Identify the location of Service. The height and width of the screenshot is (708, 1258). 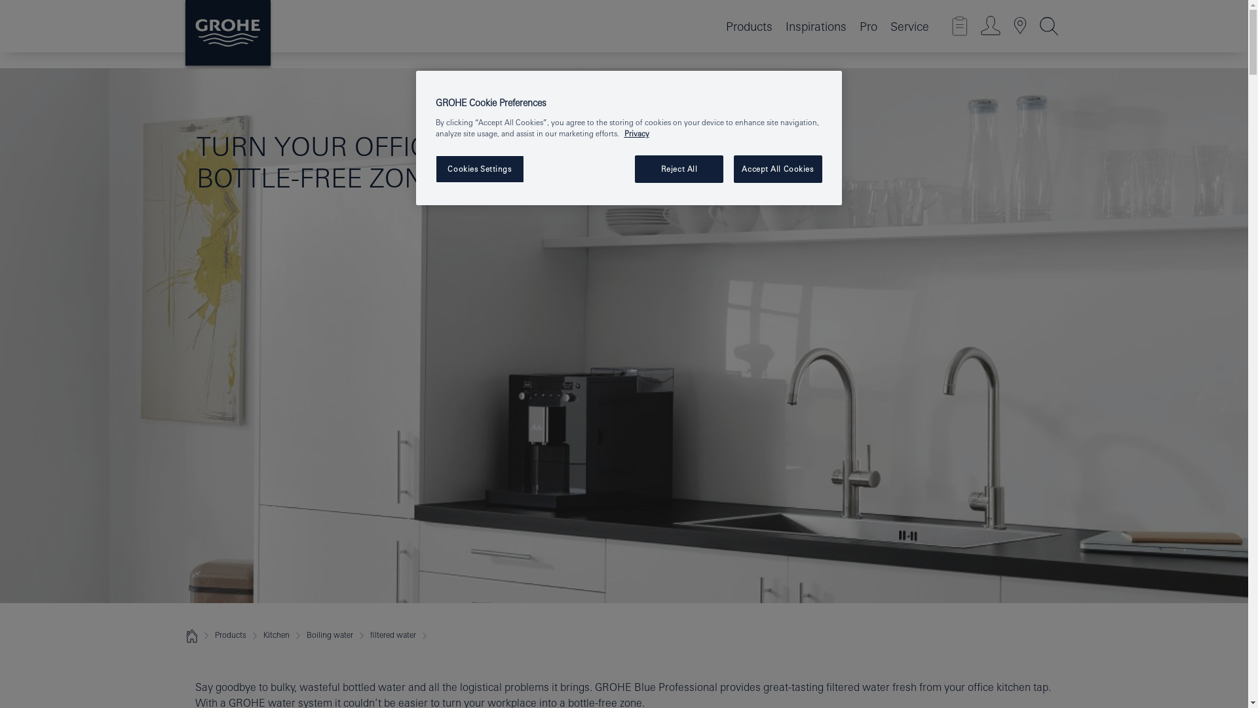
(908, 26).